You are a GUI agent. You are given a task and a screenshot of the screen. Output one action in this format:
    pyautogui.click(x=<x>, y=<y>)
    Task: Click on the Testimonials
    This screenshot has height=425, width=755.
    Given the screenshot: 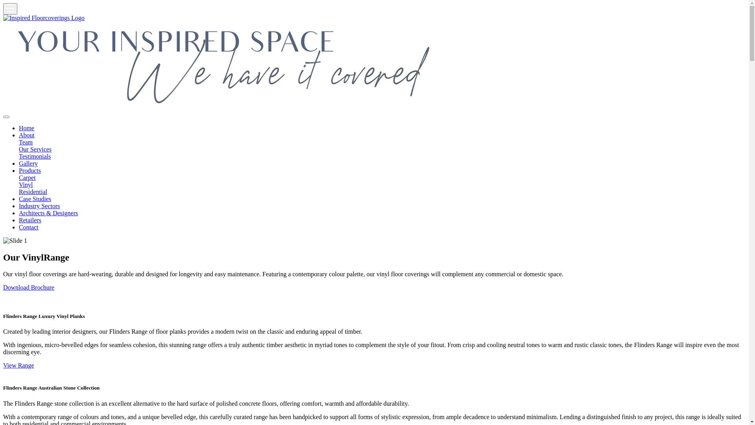 What is the action you would take?
    pyautogui.click(x=382, y=157)
    